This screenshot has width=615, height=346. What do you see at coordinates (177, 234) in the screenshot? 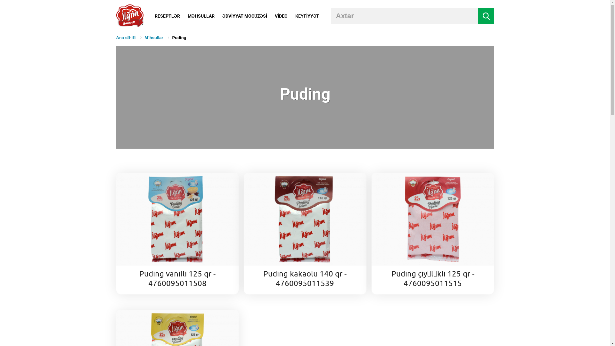
I see `Puding vanilli 125 qr - 4760095011508` at bounding box center [177, 234].